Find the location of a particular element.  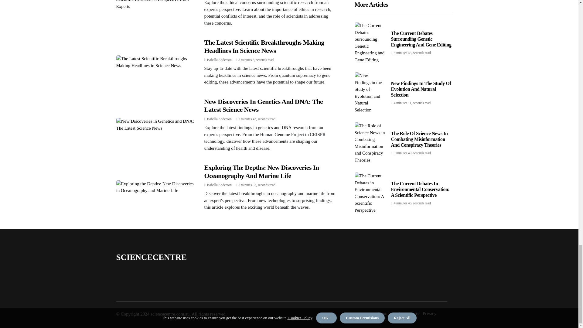

Isabella Anderson is located at coordinates (219, 119).